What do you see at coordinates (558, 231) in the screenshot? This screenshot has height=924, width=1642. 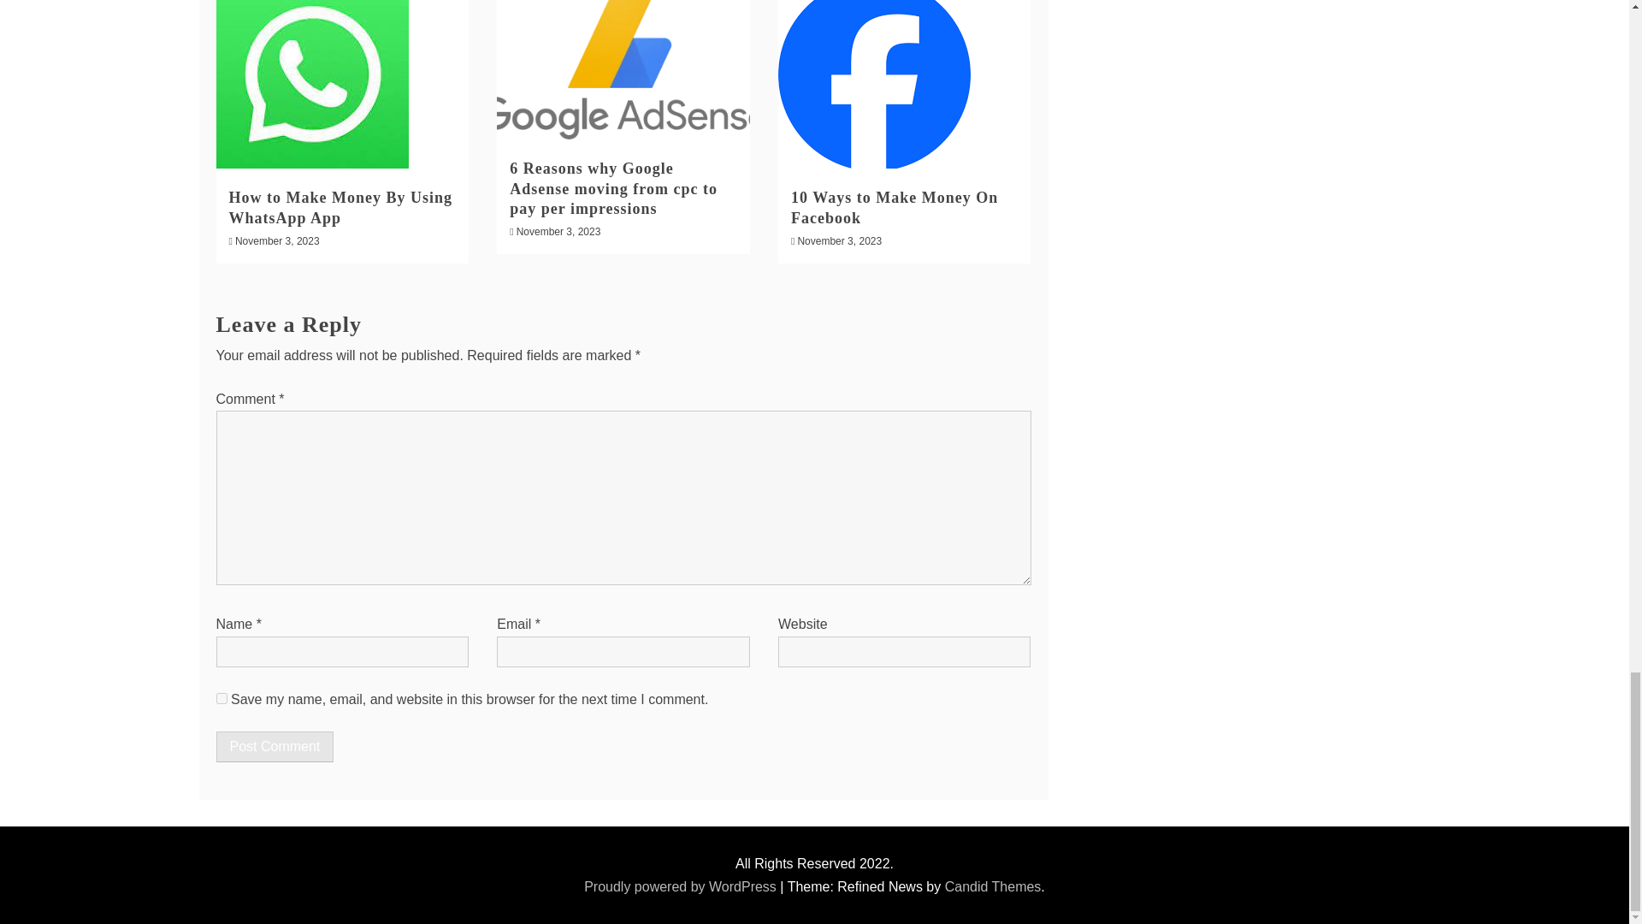 I see `November 3, 2023` at bounding box center [558, 231].